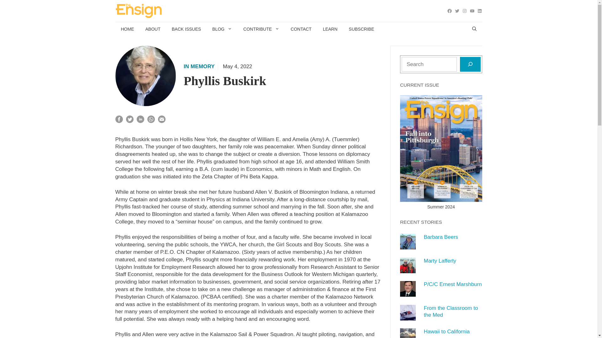  What do you see at coordinates (450, 11) in the screenshot?
I see `Facebook` at bounding box center [450, 11].